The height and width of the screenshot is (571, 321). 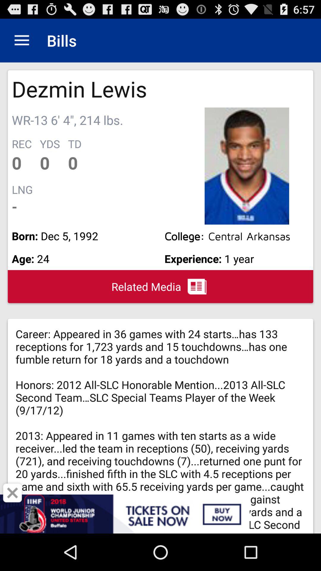 What do you see at coordinates (160, 514) in the screenshot?
I see `select advertisement` at bounding box center [160, 514].